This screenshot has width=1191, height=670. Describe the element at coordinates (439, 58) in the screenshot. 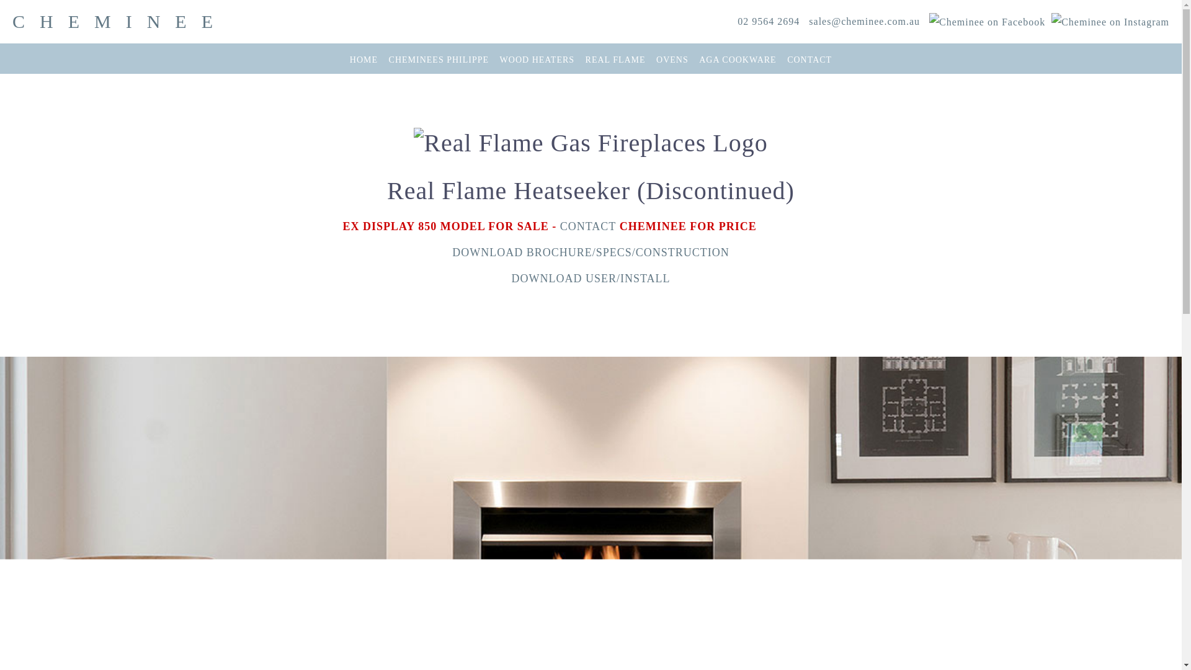

I see `CHEMINEES PHILIPPE` at that location.